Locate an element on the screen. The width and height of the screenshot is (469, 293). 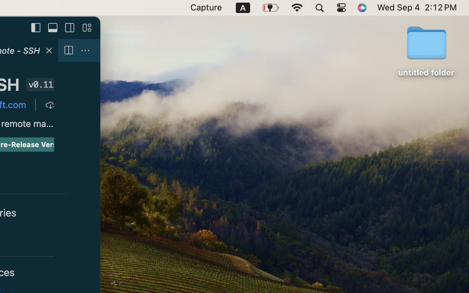
 is located at coordinates (53, 28).